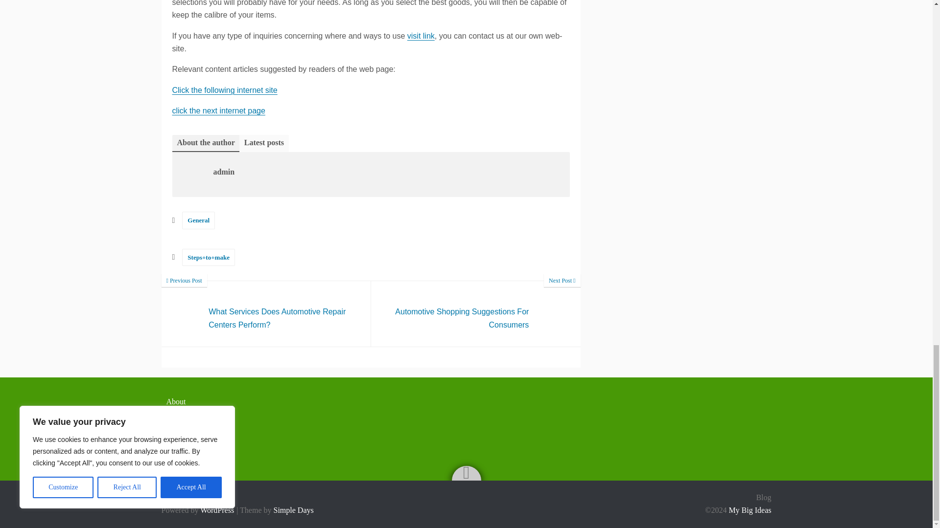 This screenshot has width=940, height=528. I want to click on What Services Does Automotive Repair Centers Perform?, so click(476, 313).